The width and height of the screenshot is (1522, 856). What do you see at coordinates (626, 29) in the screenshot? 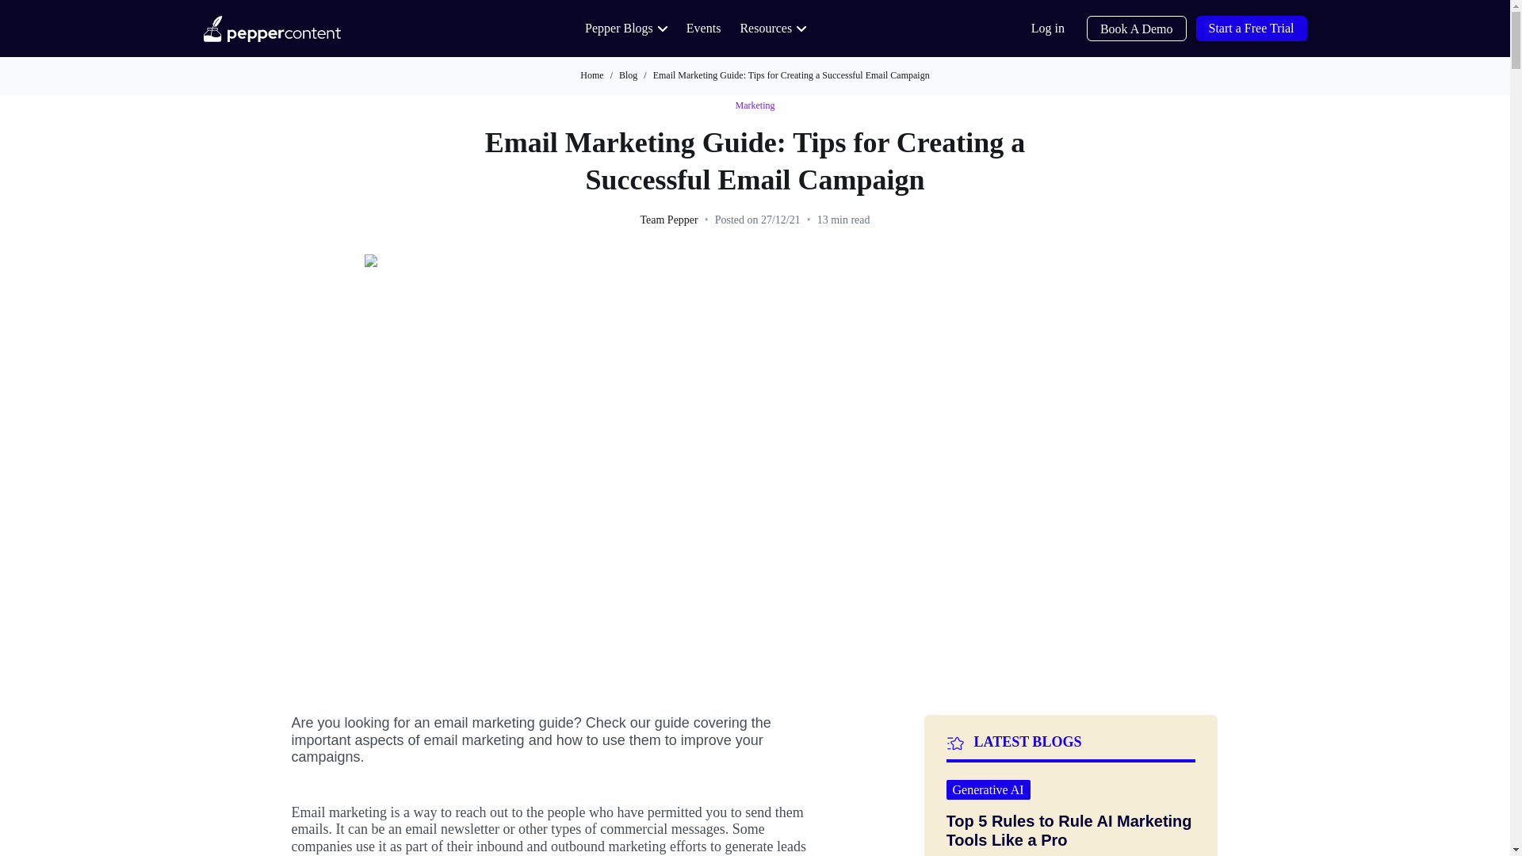
I see `Pepper Blogs` at bounding box center [626, 29].